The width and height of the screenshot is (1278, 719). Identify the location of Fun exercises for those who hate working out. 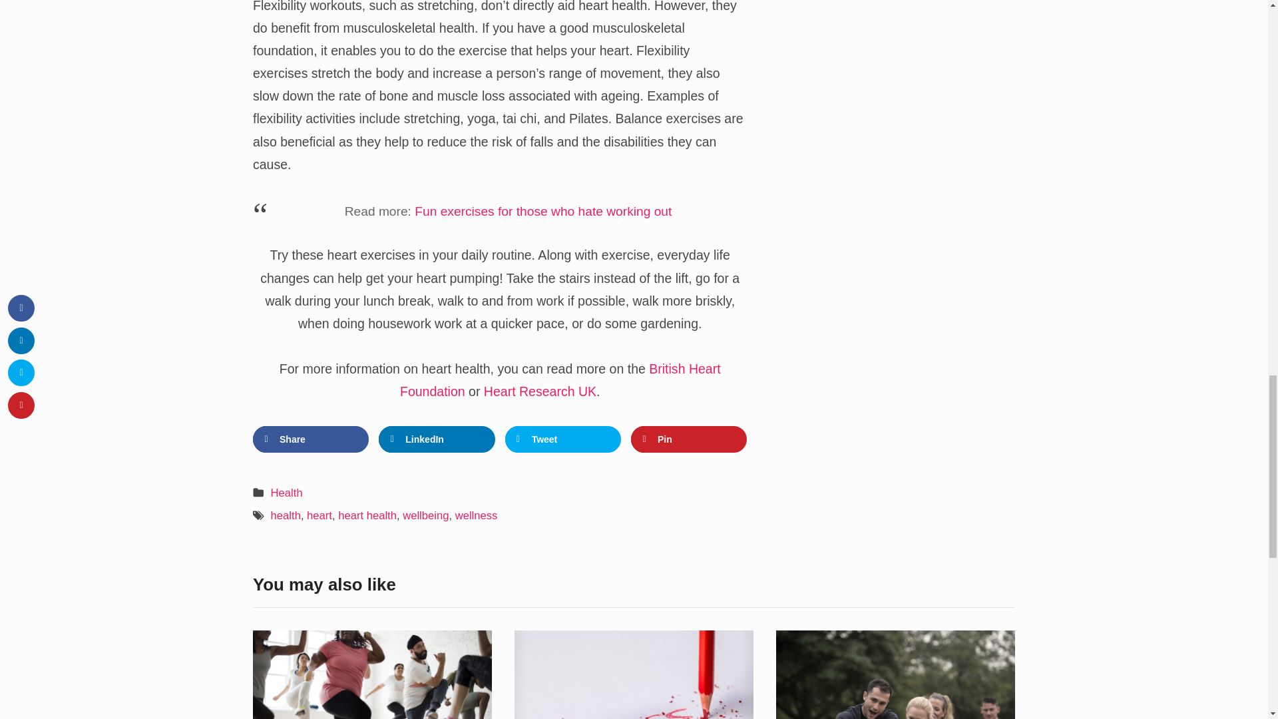
(543, 211).